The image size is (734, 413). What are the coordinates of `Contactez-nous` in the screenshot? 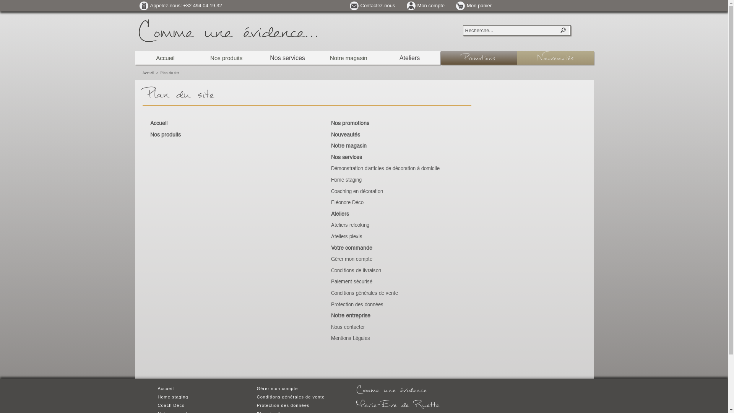 It's located at (372, 5).